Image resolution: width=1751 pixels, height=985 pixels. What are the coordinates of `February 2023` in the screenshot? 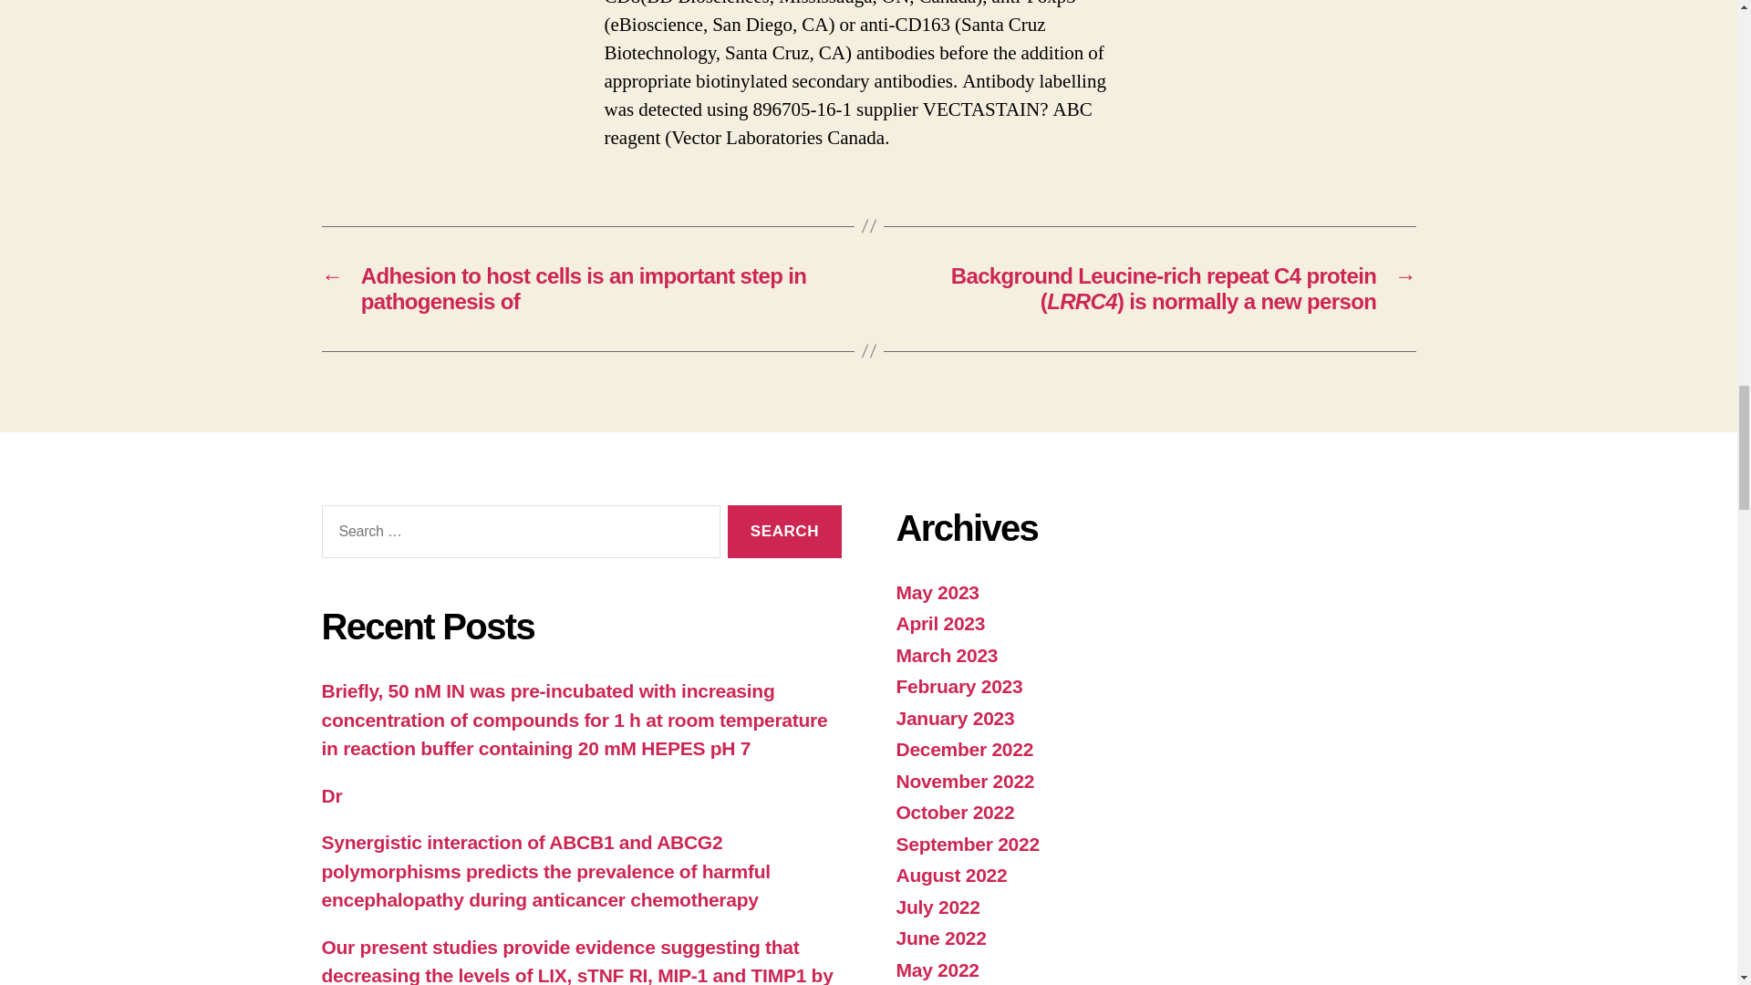 It's located at (958, 686).